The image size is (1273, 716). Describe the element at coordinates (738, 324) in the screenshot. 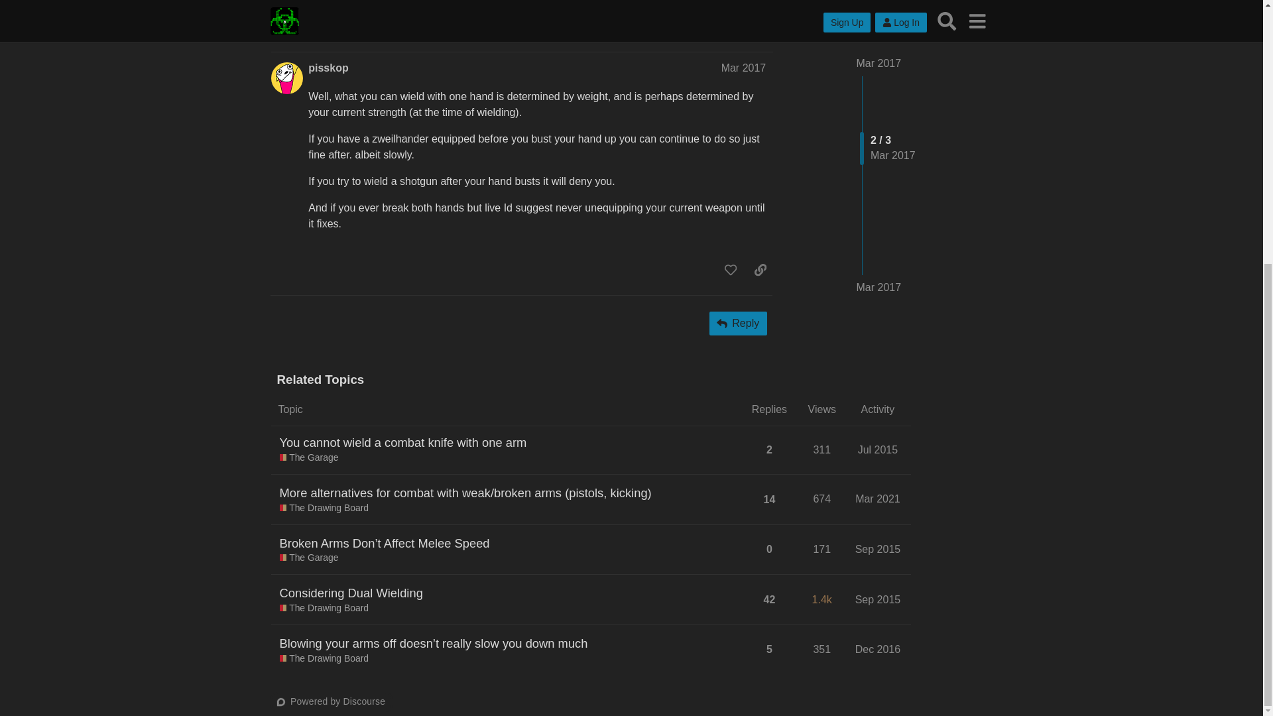

I see `Reply` at that location.